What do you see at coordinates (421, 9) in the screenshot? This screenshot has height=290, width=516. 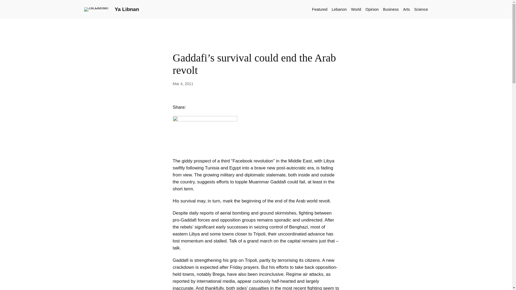 I see `Science` at bounding box center [421, 9].